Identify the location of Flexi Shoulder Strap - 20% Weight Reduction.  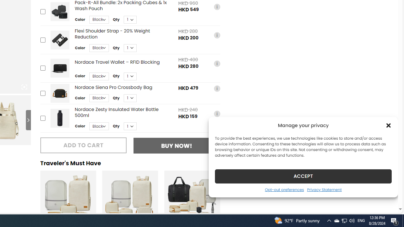
(60, 40).